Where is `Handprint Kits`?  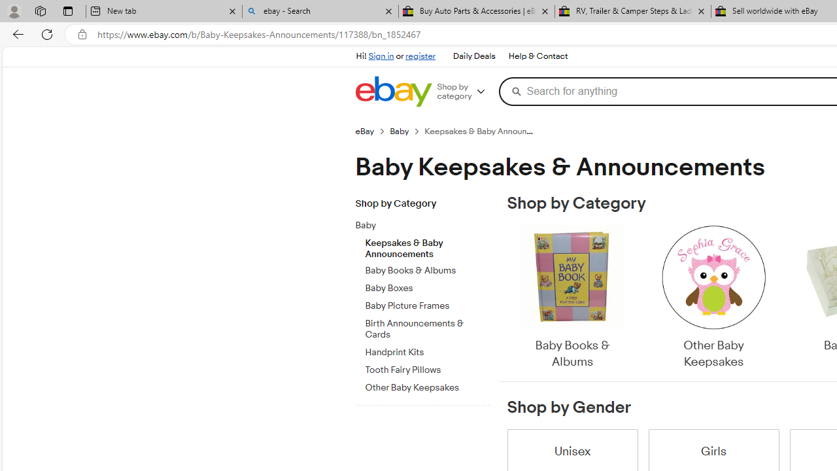
Handprint Kits is located at coordinates (427, 350).